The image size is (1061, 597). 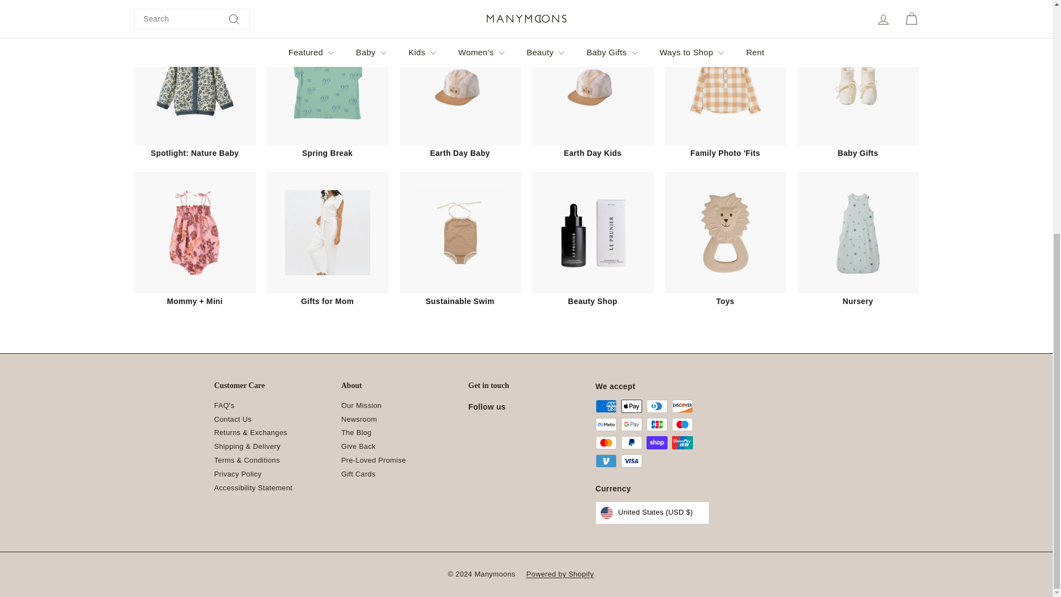 I want to click on Diners Club, so click(x=656, y=406).